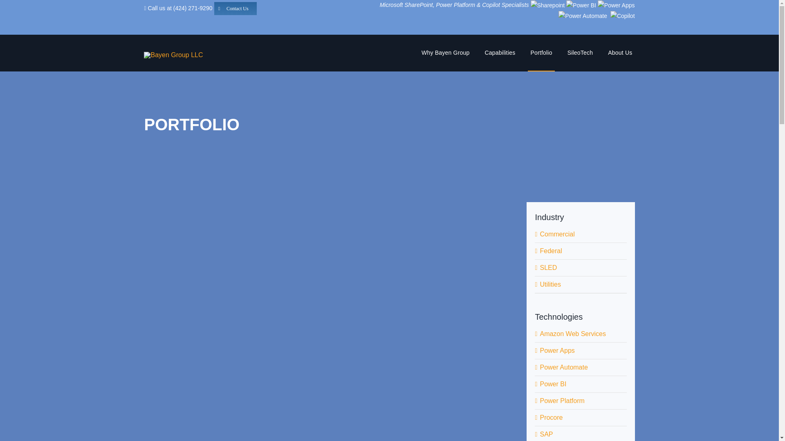 The height and width of the screenshot is (441, 785). What do you see at coordinates (582, 16) in the screenshot?
I see `Power Automate` at bounding box center [582, 16].